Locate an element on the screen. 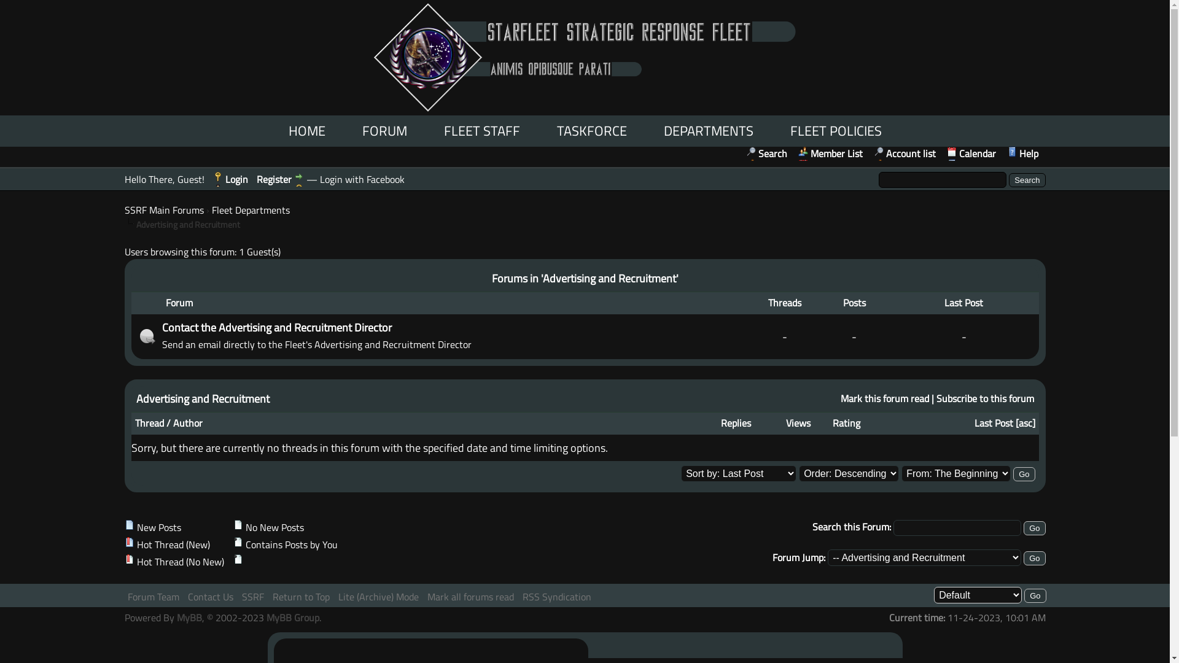  FORUM is located at coordinates (384, 131).